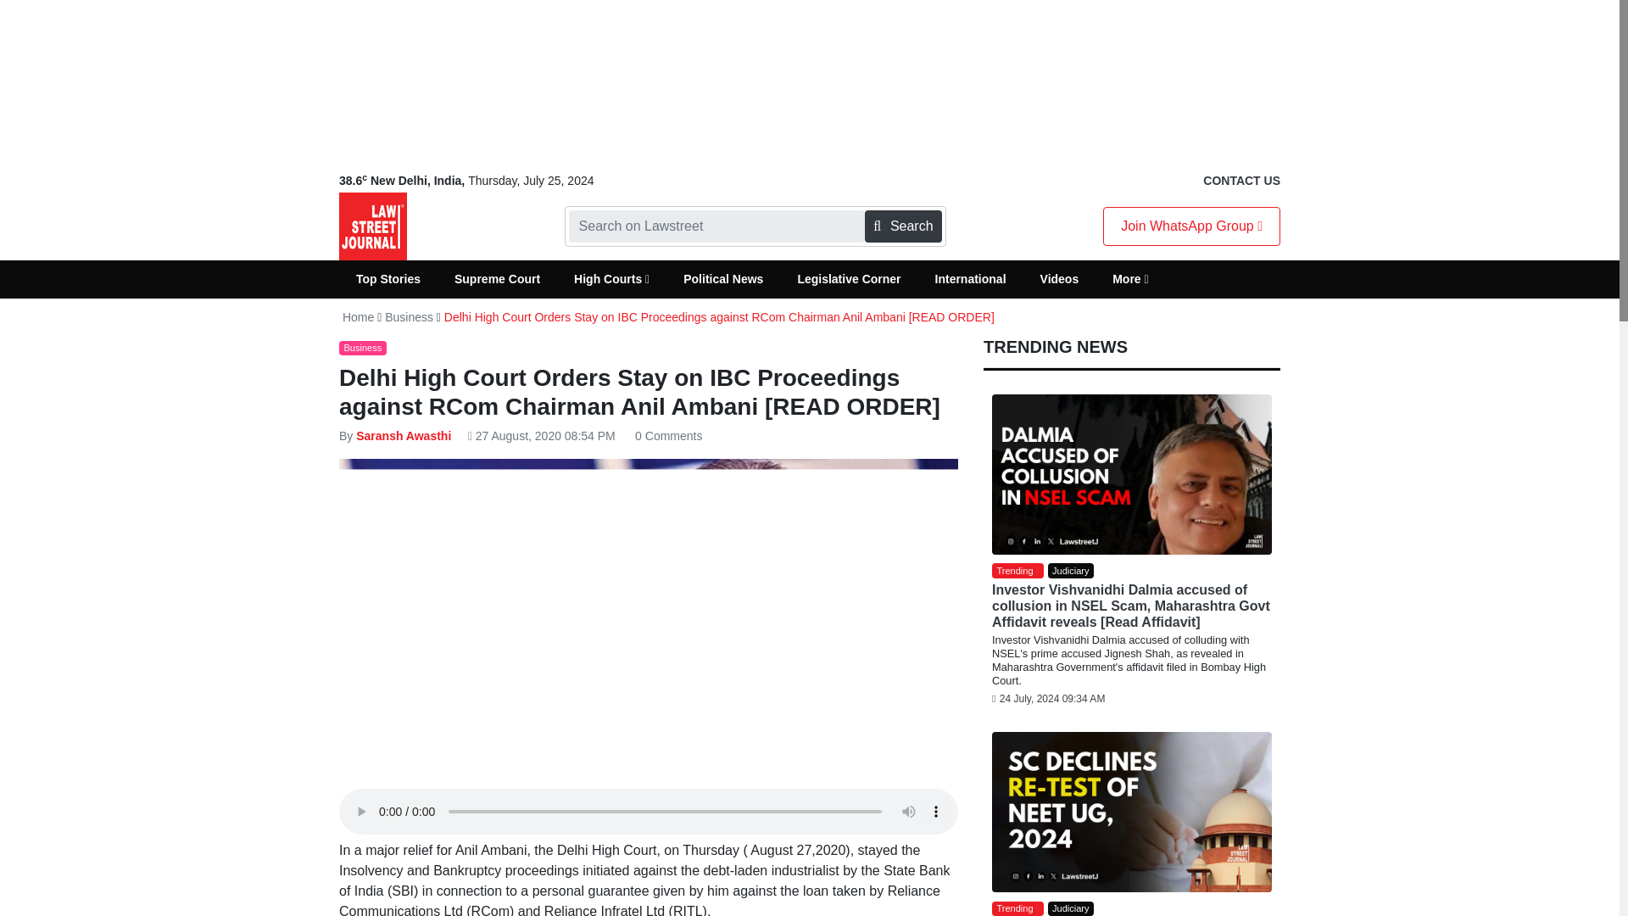 The height and width of the screenshot is (916, 1628). Describe the element at coordinates (497, 279) in the screenshot. I see `Supreme Court` at that location.